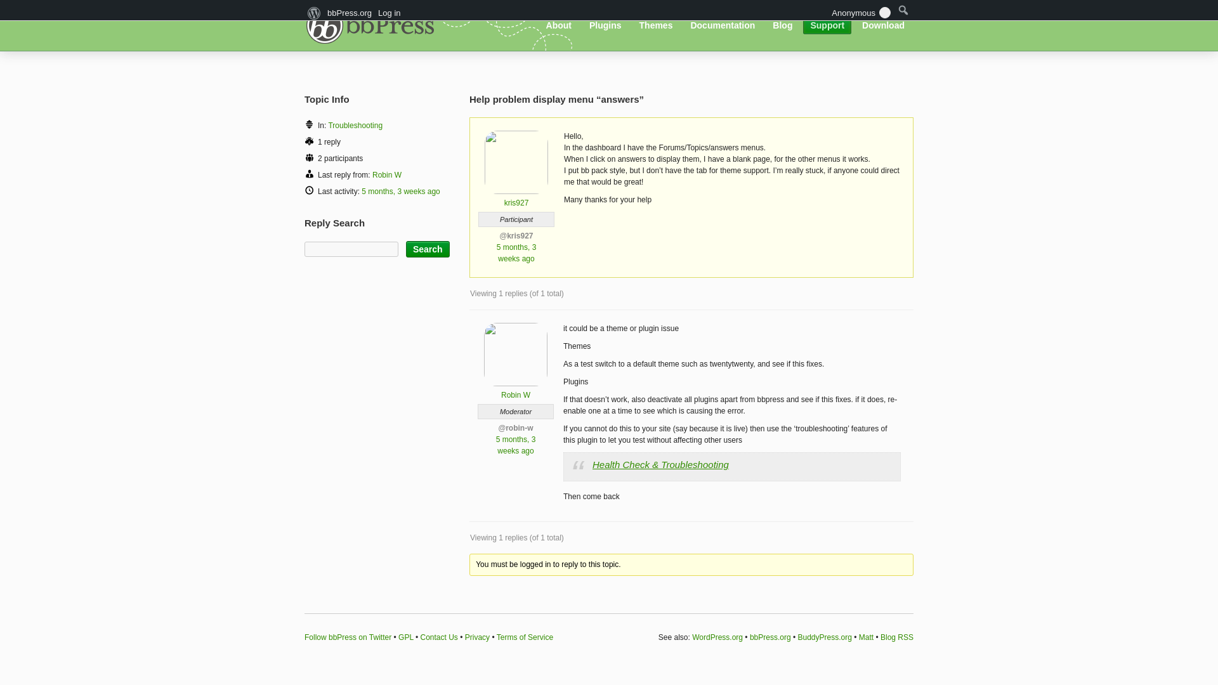  Describe the element at coordinates (723, 25) in the screenshot. I see `Documentation` at that location.